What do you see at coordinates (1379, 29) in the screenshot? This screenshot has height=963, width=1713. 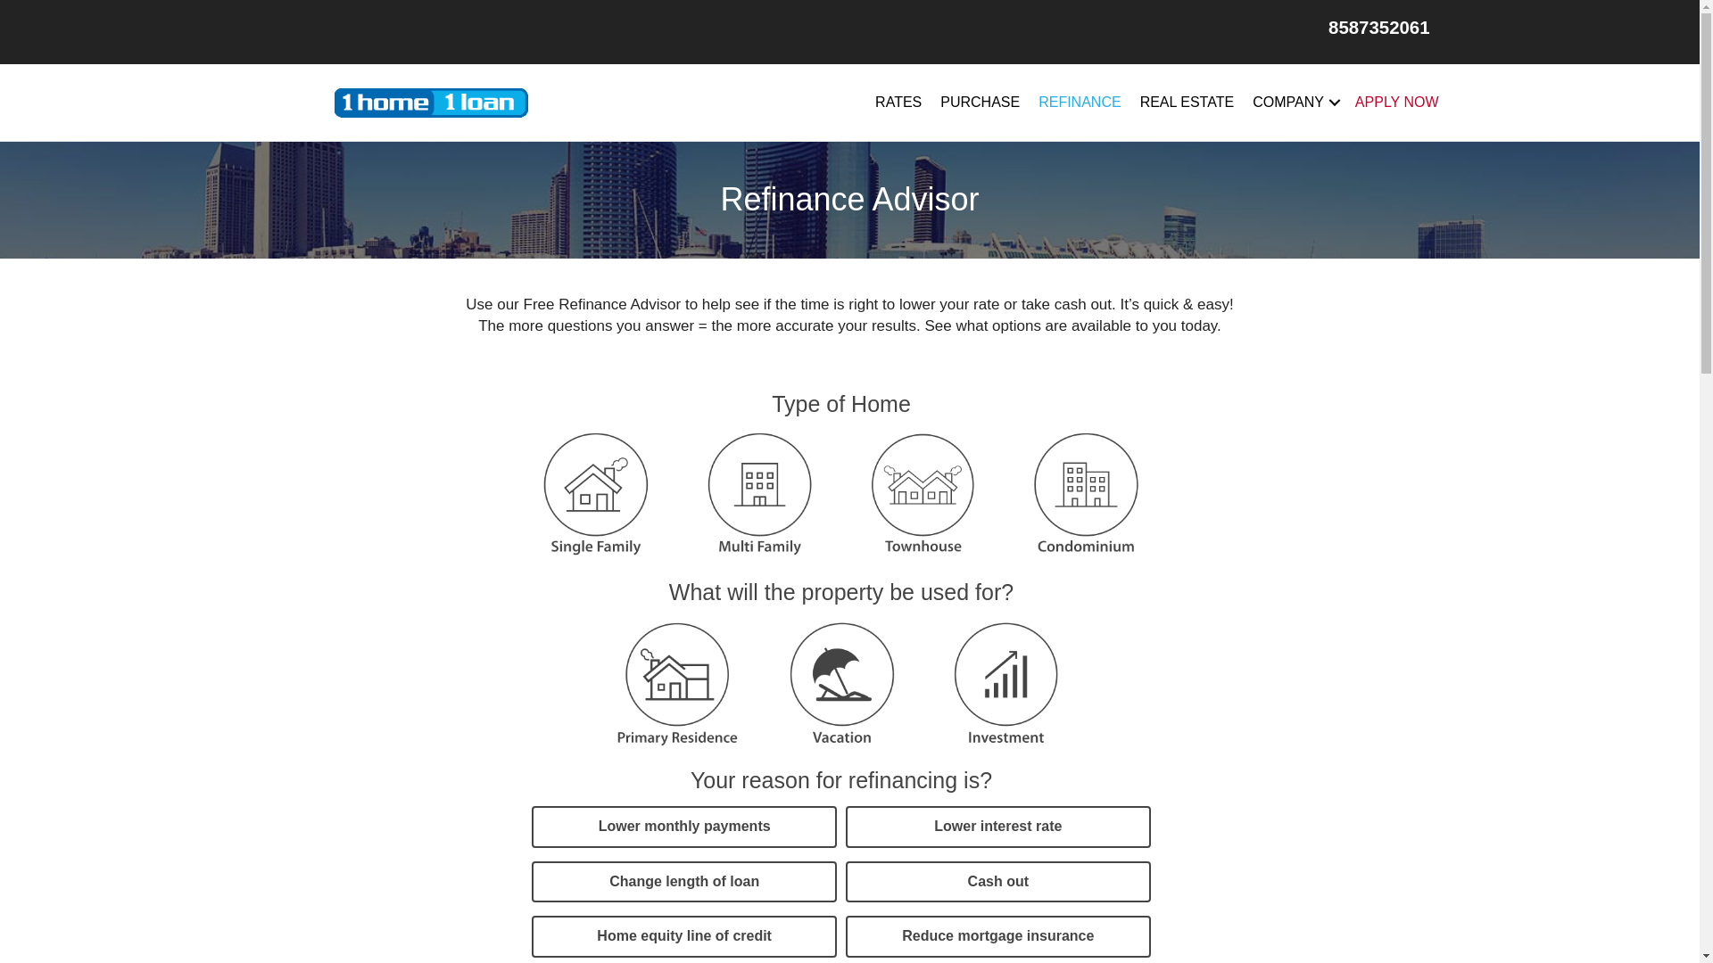 I see `8587352061` at bounding box center [1379, 29].